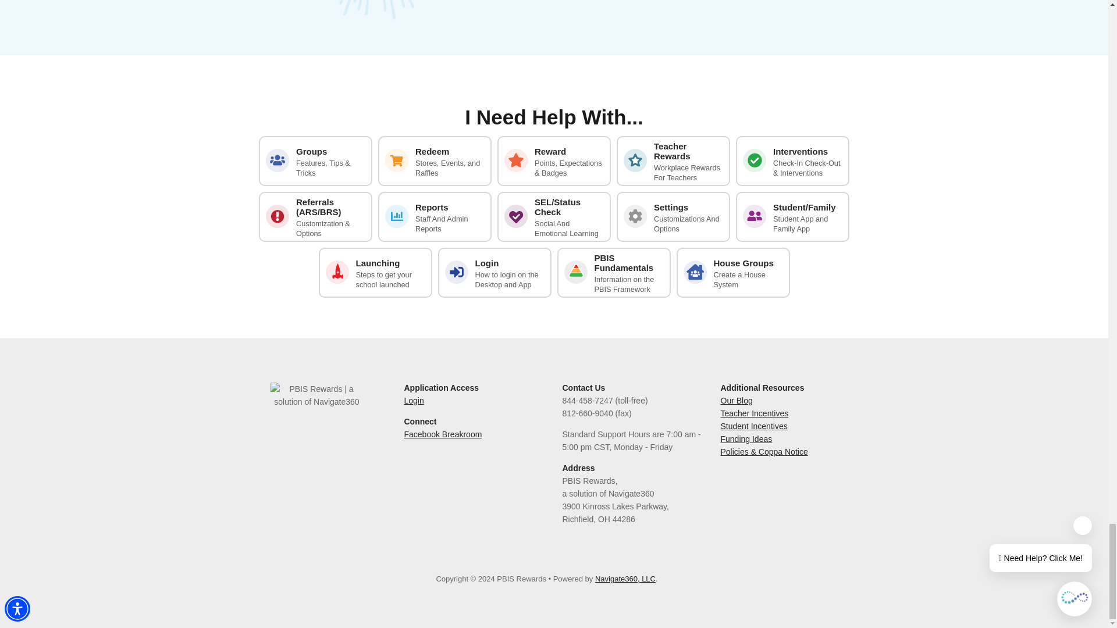  Describe the element at coordinates (435, 160) in the screenshot. I see `View all posts in Redeem` at that location.